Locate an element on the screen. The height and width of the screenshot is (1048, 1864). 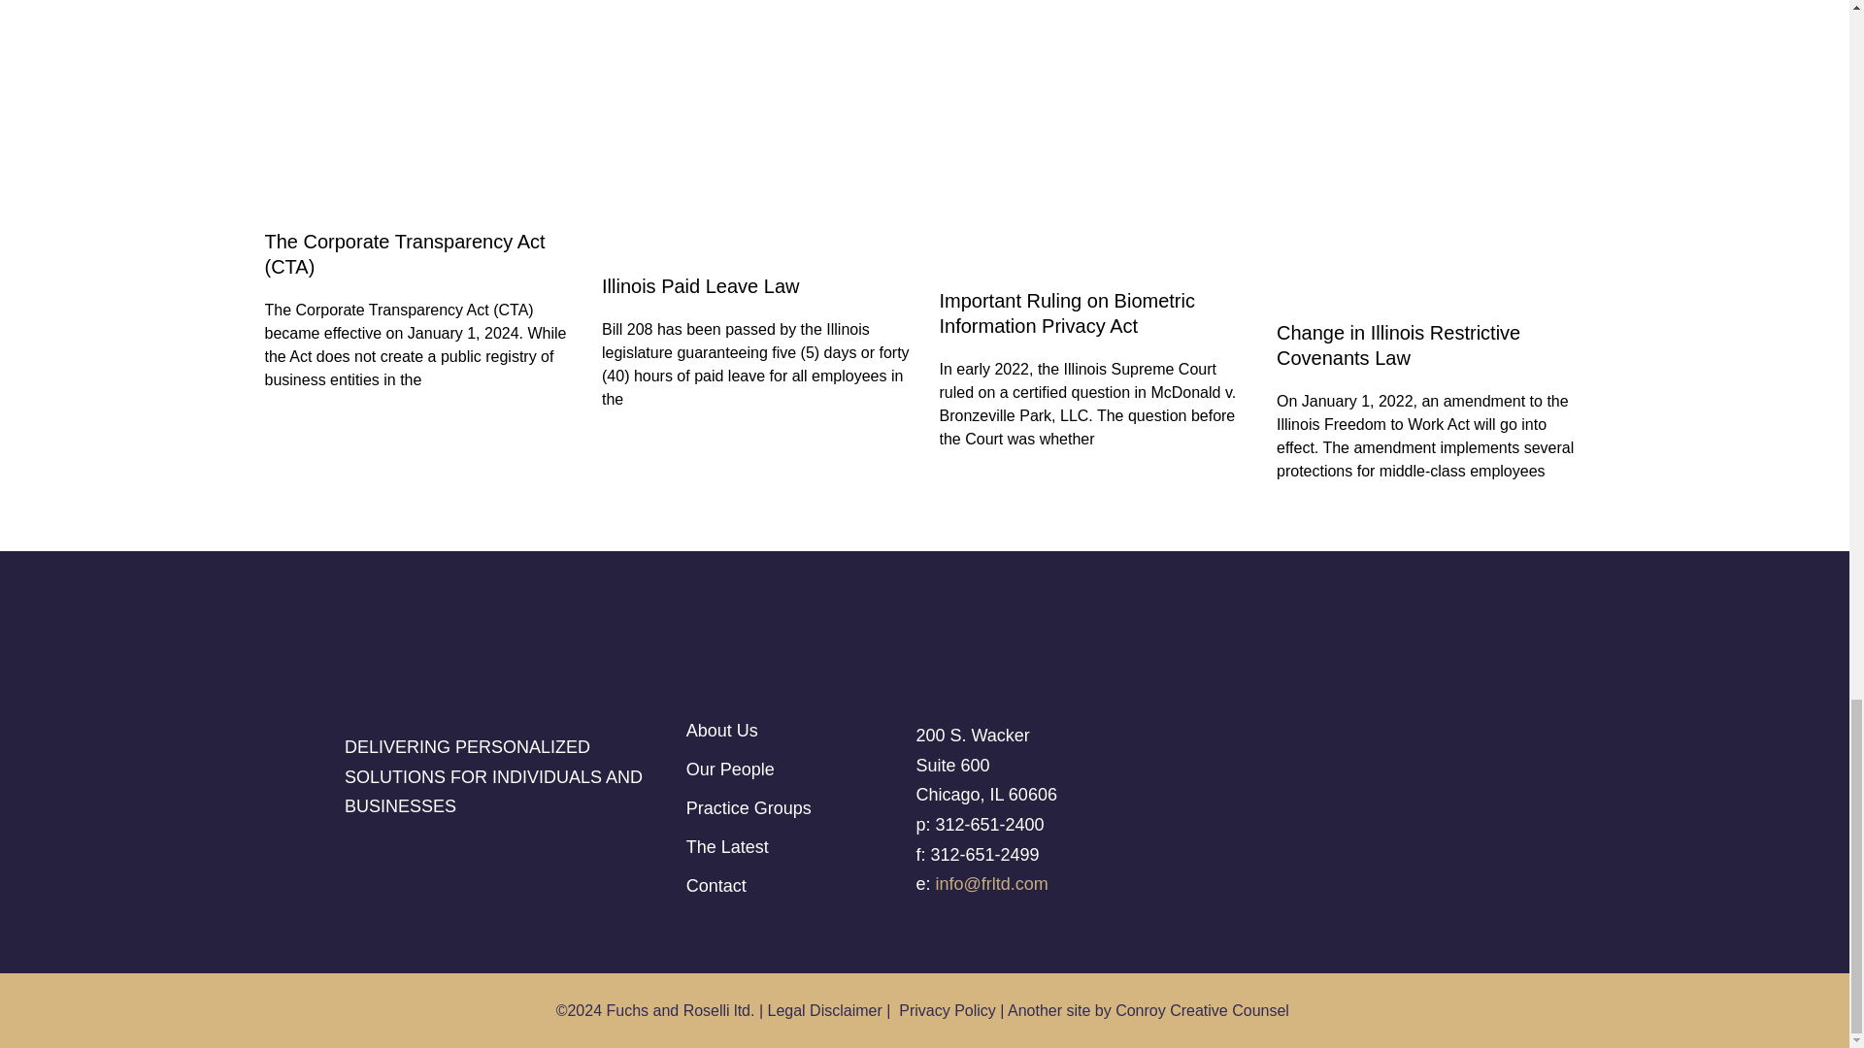
Change in Illinois Restrictive Covenants Law is located at coordinates (1398, 345).